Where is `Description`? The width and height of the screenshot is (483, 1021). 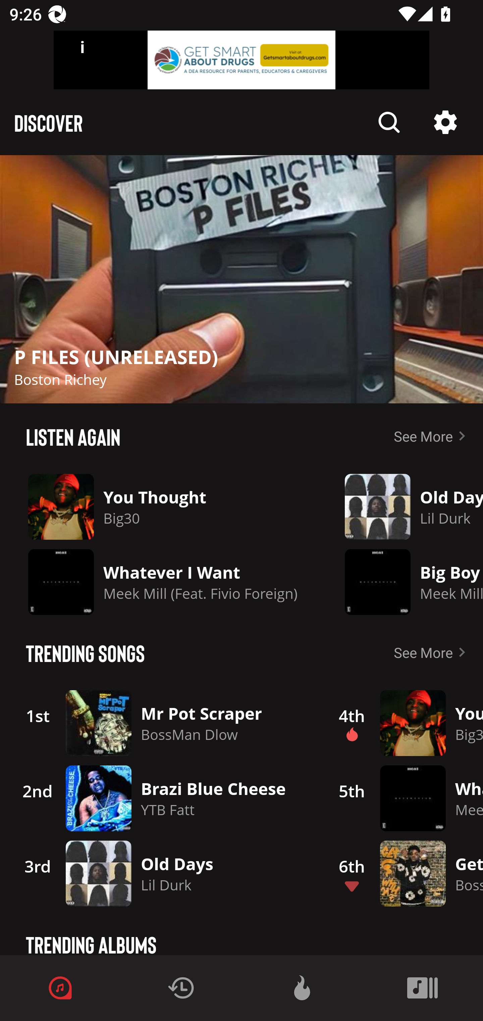
Description is located at coordinates (389, 122).